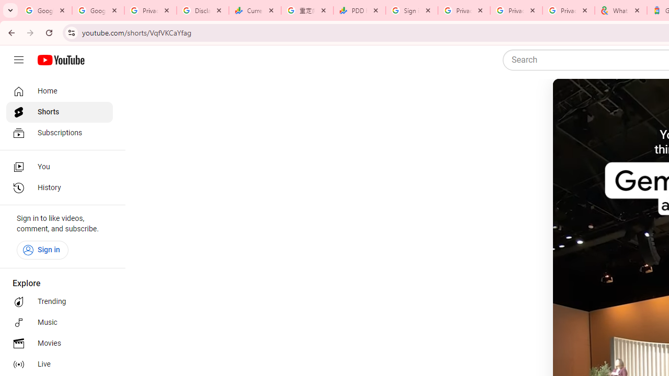 The image size is (669, 376). Describe the element at coordinates (60, 133) in the screenshot. I see `Subscriptions` at that location.